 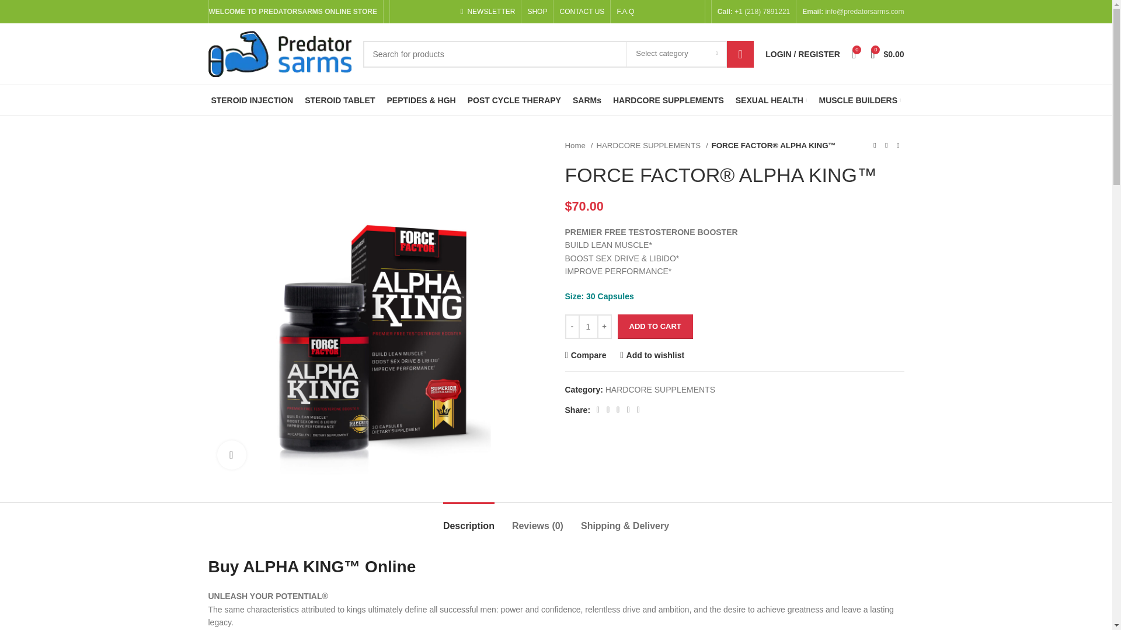 I want to click on POST CYCLE THERAPY, so click(x=514, y=100).